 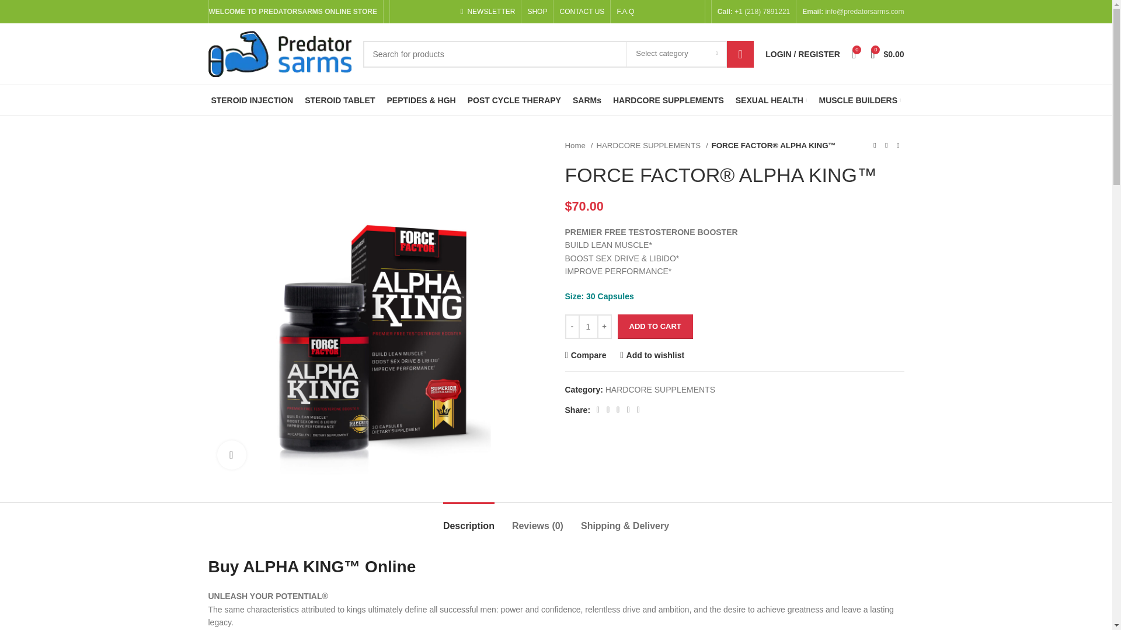 I want to click on POST CYCLE THERAPY, so click(x=514, y=100).